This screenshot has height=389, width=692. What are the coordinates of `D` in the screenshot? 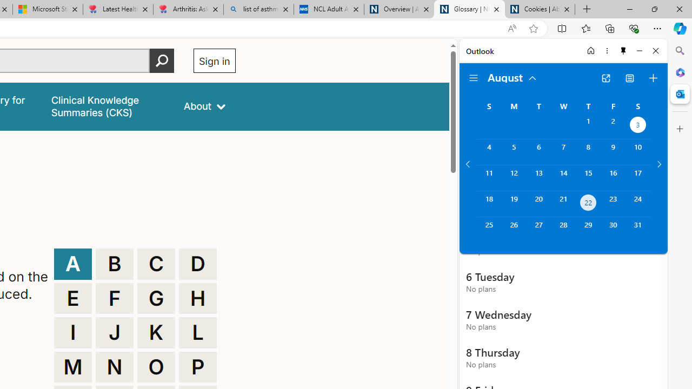 It's located at (198, 264).